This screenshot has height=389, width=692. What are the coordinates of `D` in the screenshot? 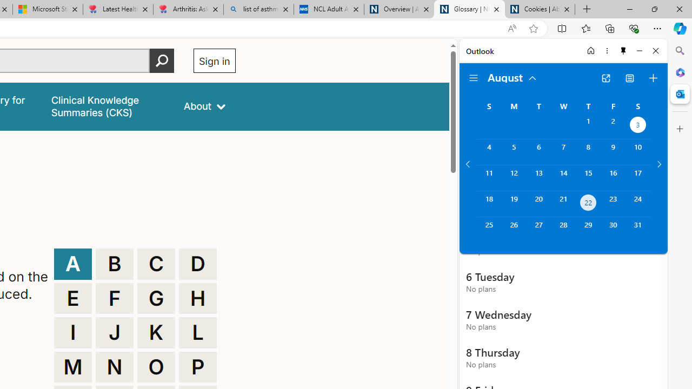 It's located at (198, 264).